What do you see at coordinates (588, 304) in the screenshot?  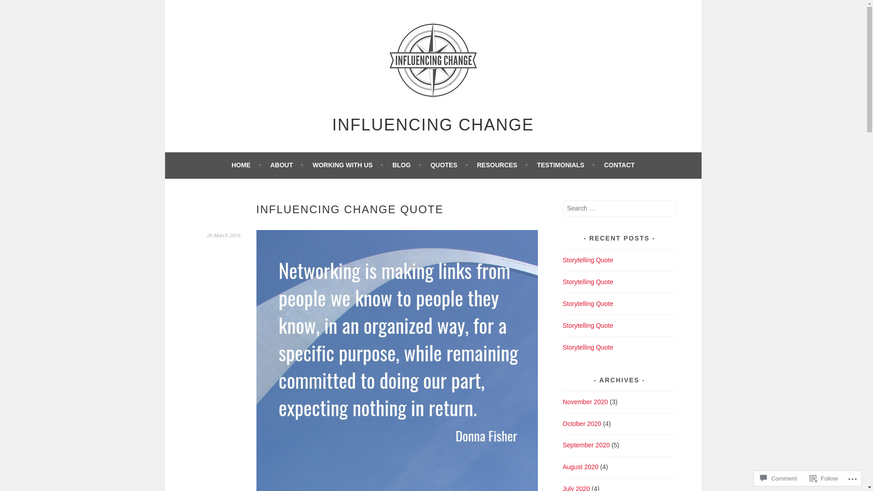 I see `Storytelling Quote` at bounding box center [588, 304].